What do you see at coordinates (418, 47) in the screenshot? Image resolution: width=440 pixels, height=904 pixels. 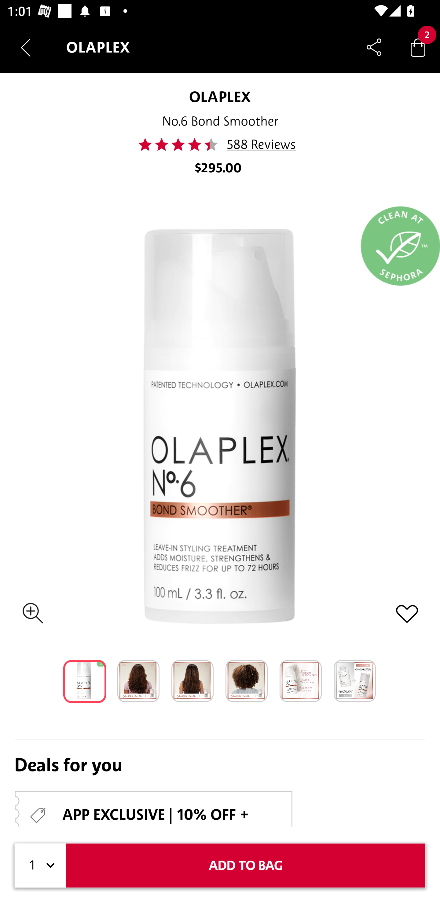 I see `Bag` at bounding box center [418, 47].